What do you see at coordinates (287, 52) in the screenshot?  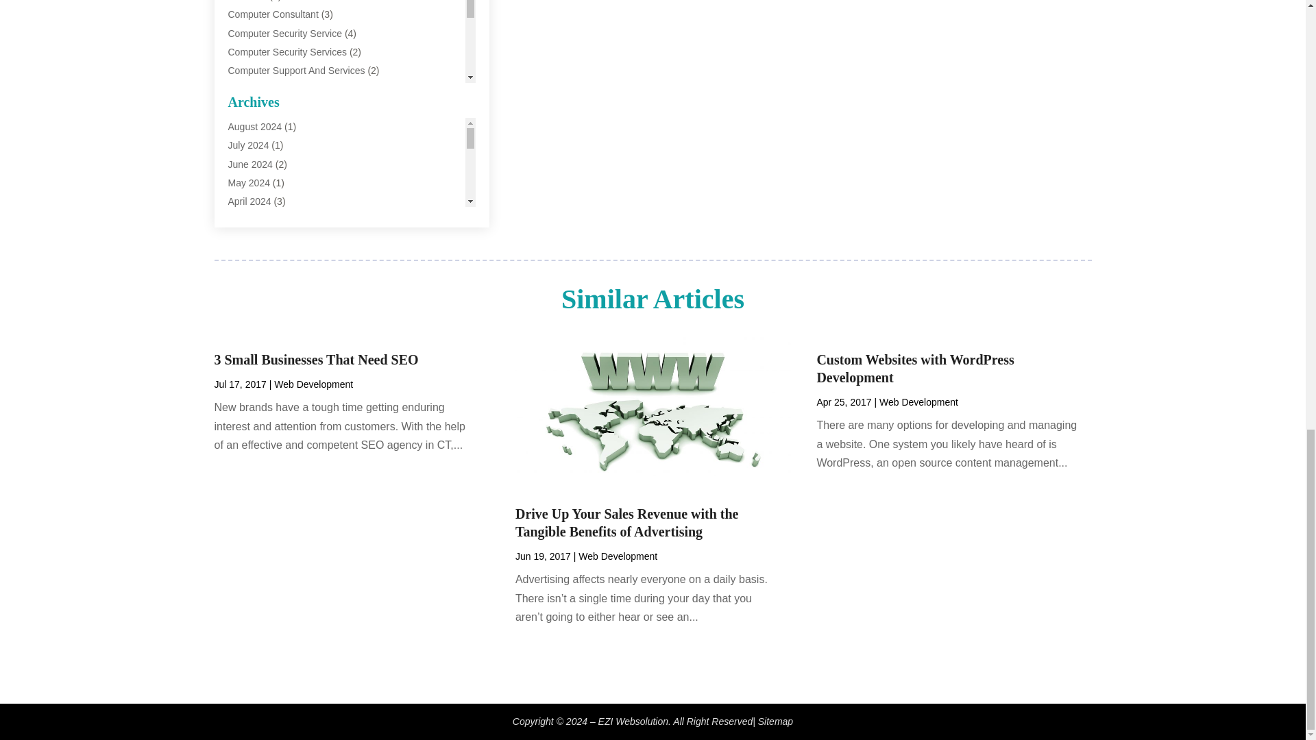 I see `Computer Security Services` at bounding box center [287, 52].